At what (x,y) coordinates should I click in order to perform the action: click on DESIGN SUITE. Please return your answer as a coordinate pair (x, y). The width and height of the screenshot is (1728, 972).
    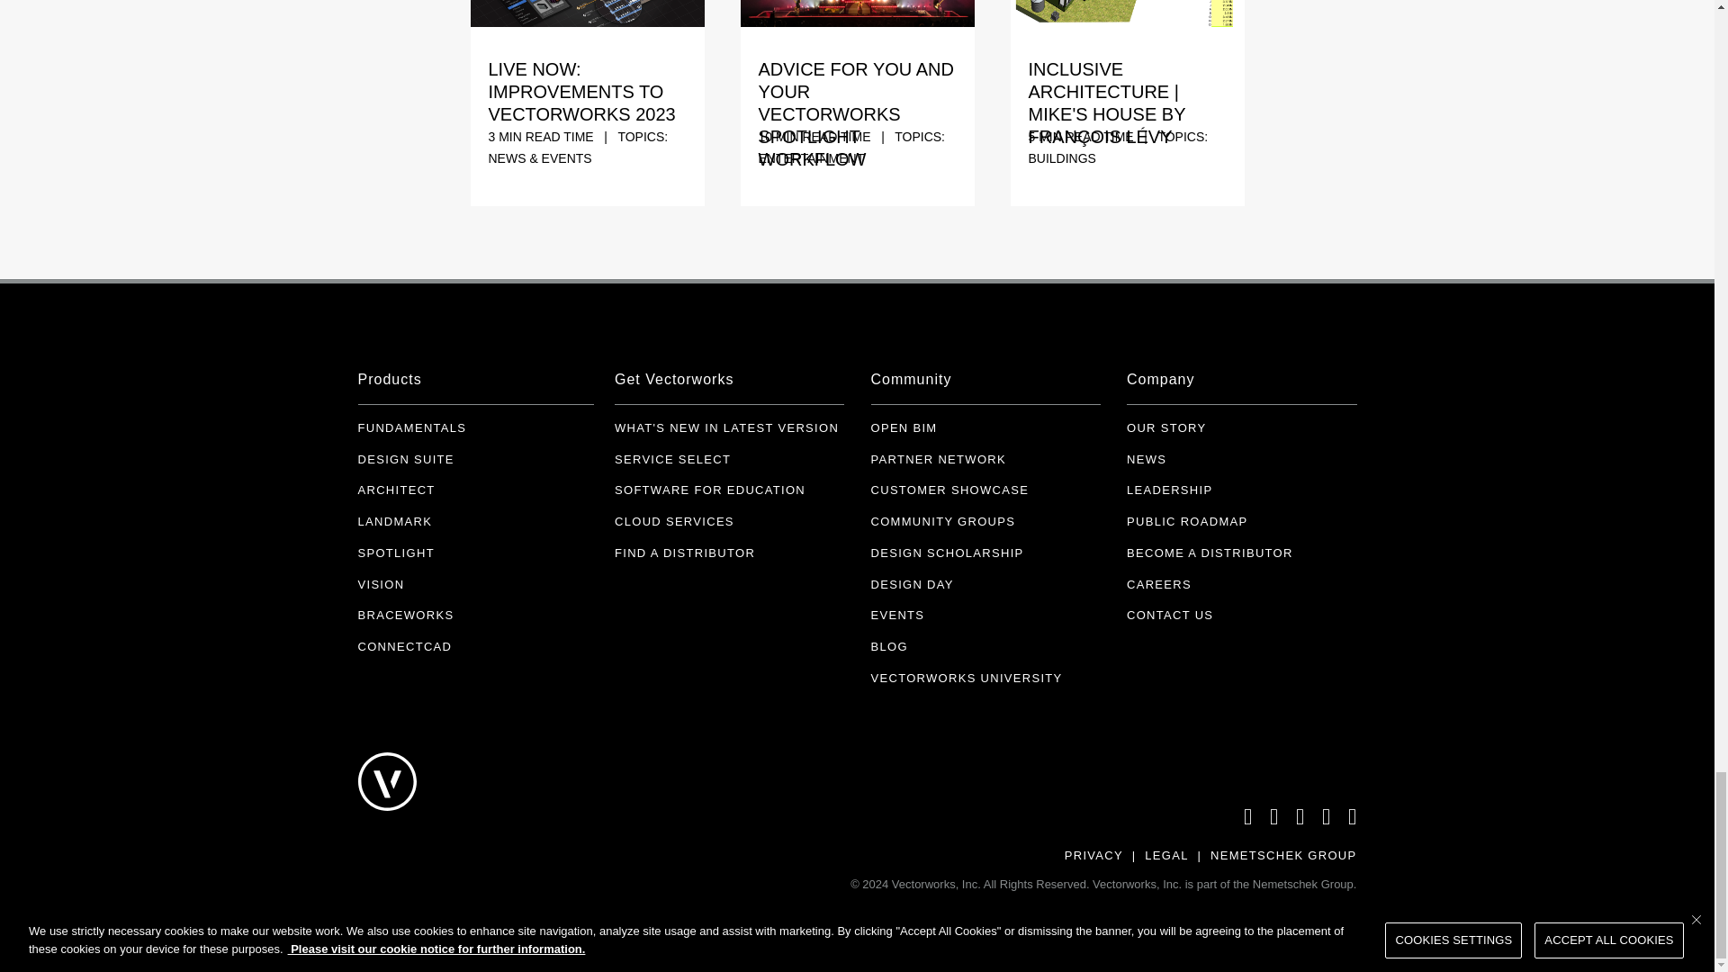
    Looking at the image, I should click on (405, 460).